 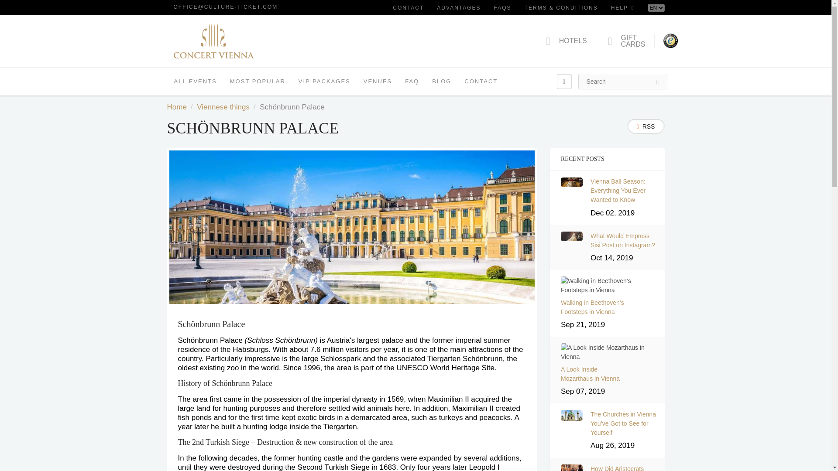 I want to click on Home, so click(x=176, y=107).